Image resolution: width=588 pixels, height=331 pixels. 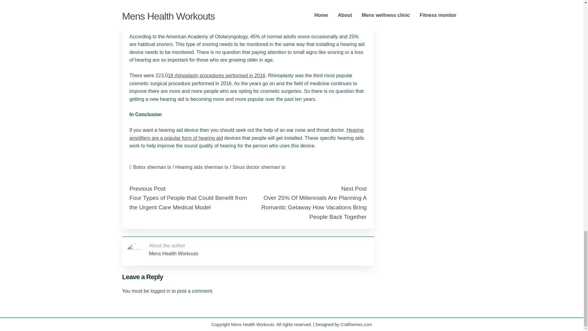 What do you see at coordinates (353, 188) in the screenshot?
I see `Next Post` at bounding box center [353, 188].